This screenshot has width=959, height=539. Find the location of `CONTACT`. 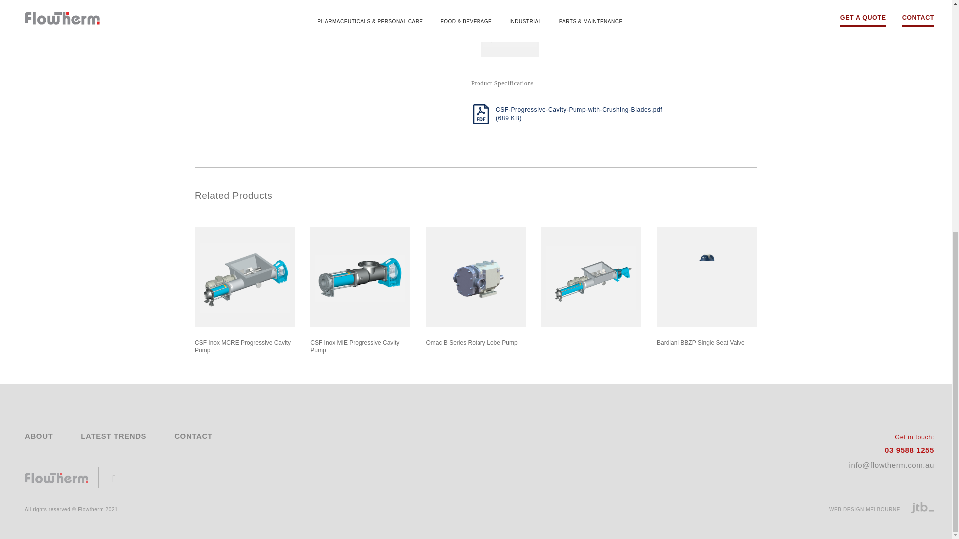

CONTACT is located at coordinates (193, 436).